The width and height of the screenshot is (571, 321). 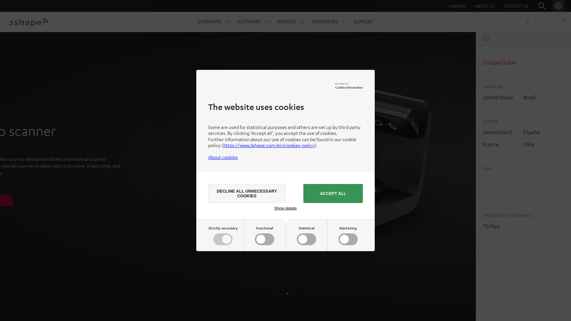 I want to click on on, so click(x=308, y=240).